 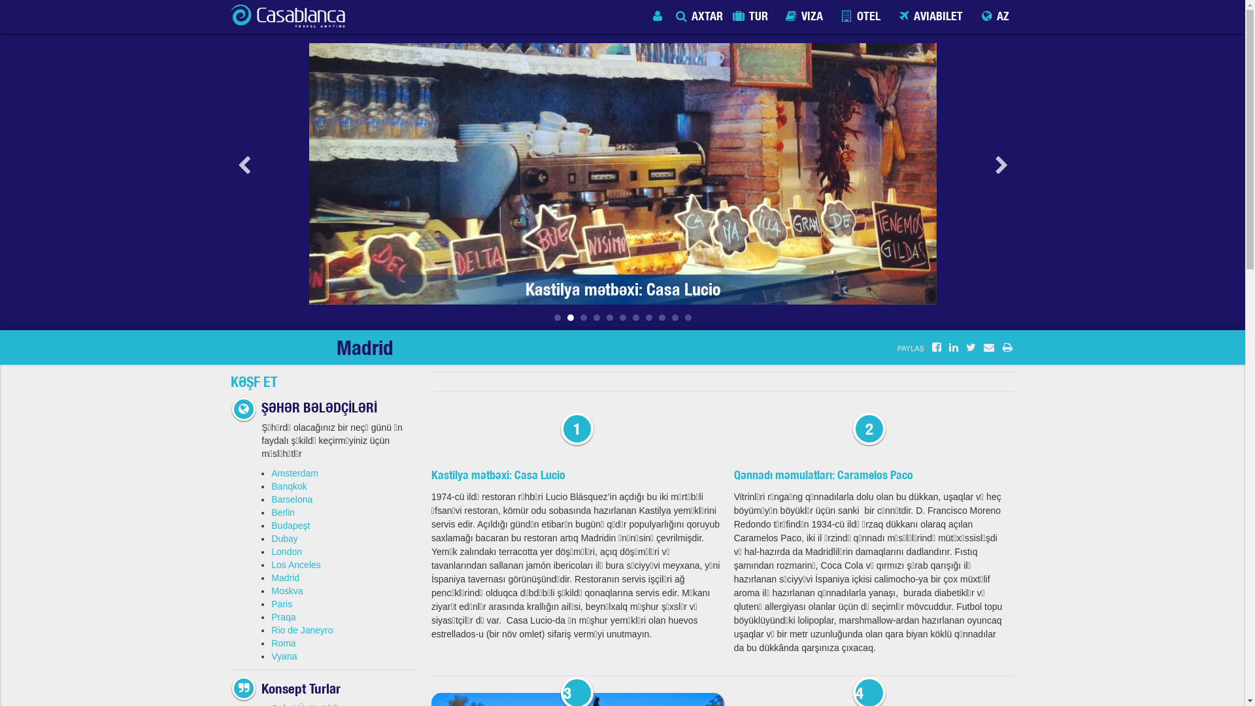 What do you see at coordinates (285, 578) in the screenshot?
I see `Madrid` at bounding box center [285, 578].